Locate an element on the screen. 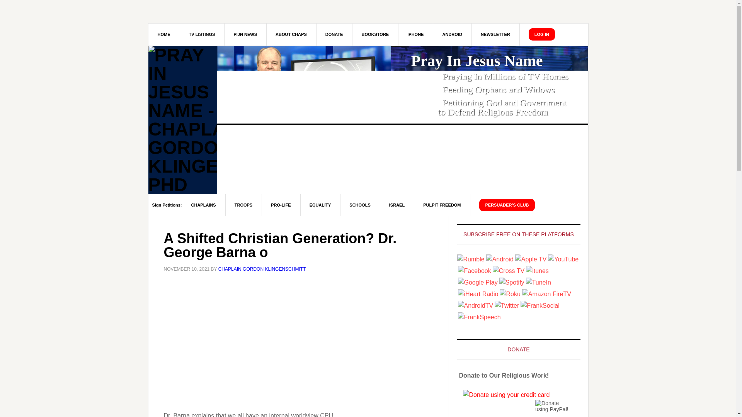  YouTube video player is located at coordinates (261, 341).